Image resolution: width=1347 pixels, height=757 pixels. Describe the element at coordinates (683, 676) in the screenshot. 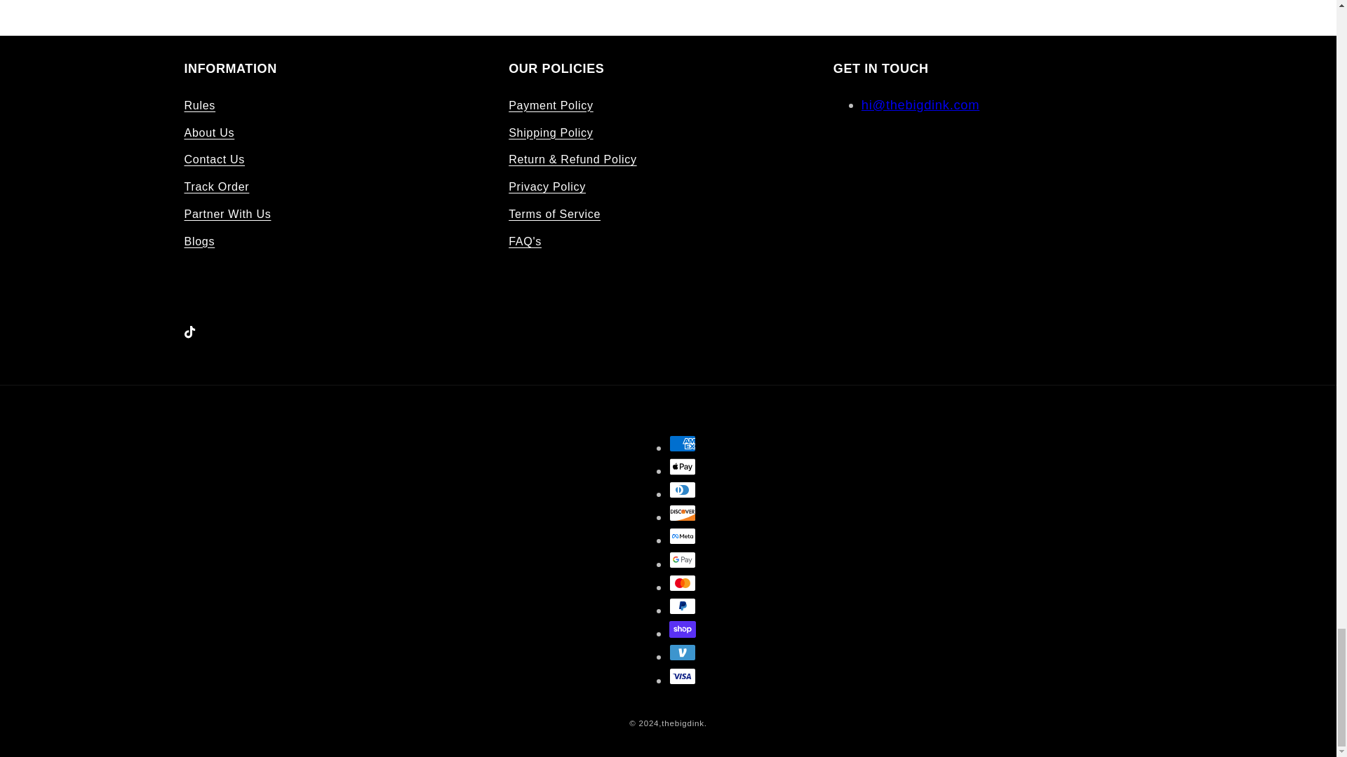

I see `Visa` at that location.